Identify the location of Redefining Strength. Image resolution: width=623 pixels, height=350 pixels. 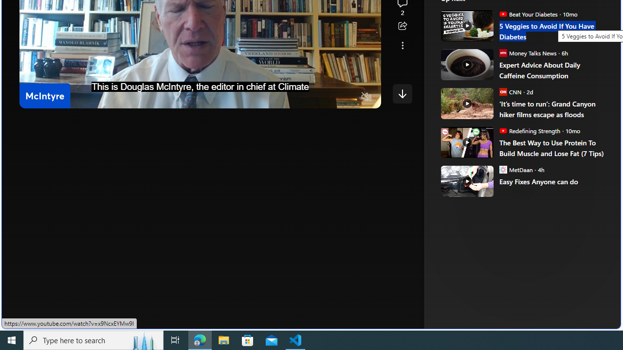
(503, 130).